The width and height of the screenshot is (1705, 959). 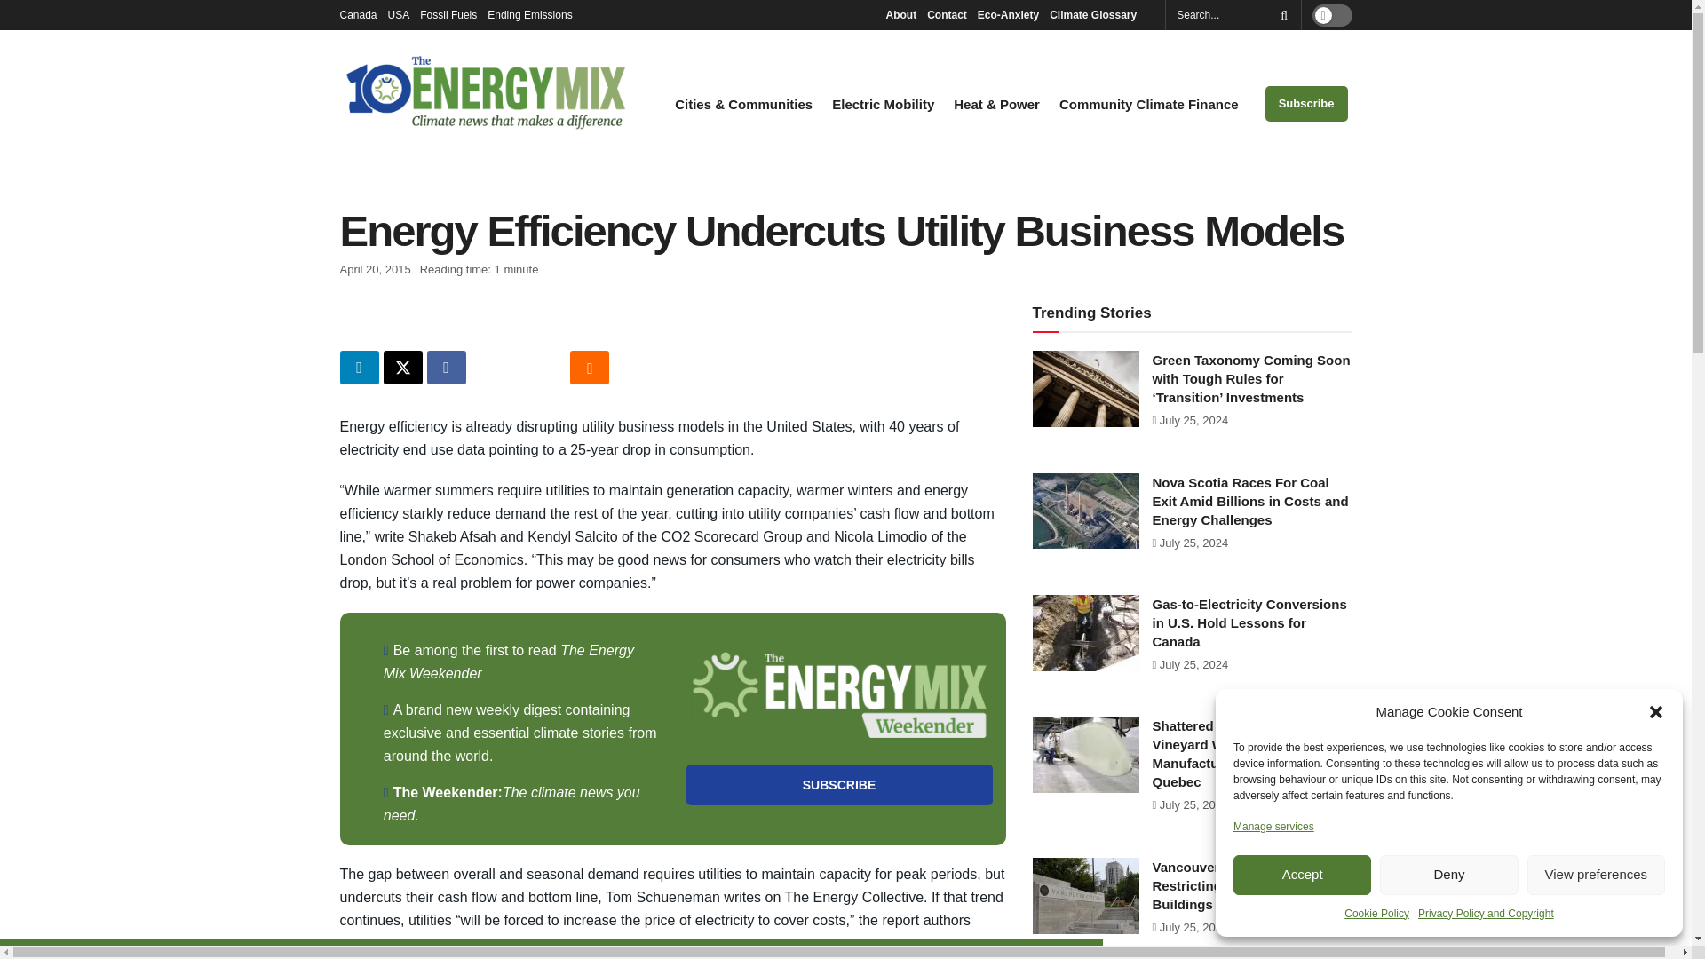 I want to click on Ending Emissions, so click(x=535, y=14).